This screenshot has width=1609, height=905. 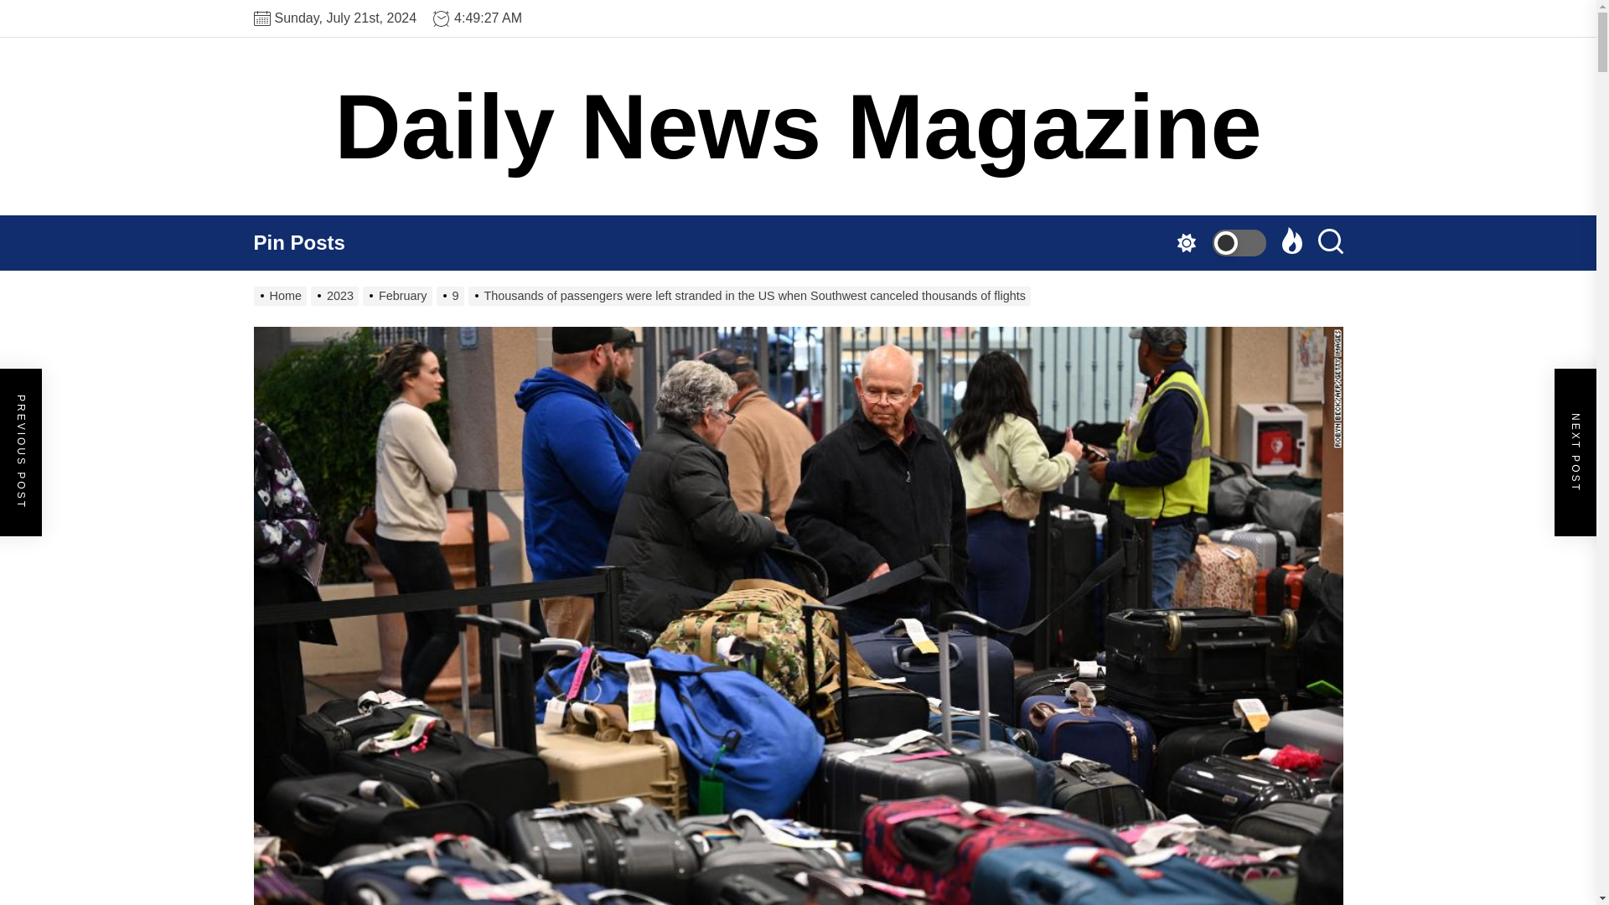 I want to click on Daily News Magazine, so click(x=798, y=127).